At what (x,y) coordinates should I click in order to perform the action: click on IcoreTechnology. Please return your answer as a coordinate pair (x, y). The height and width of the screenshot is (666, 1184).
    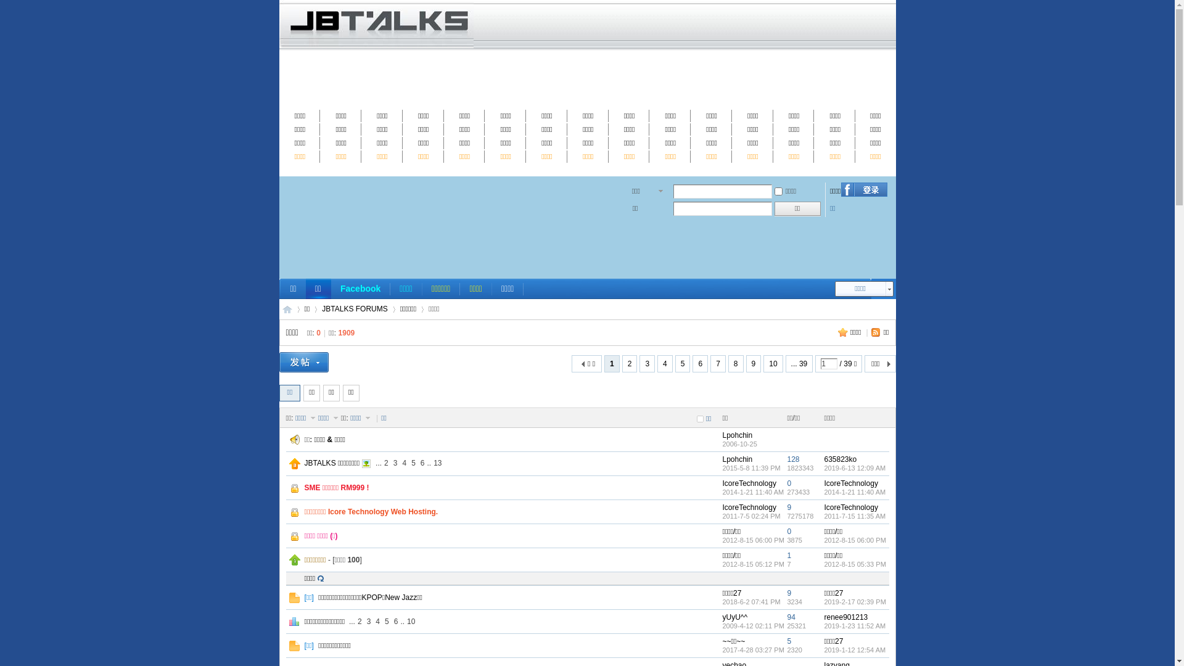
    Looking at the image, I should click on (750, 483).